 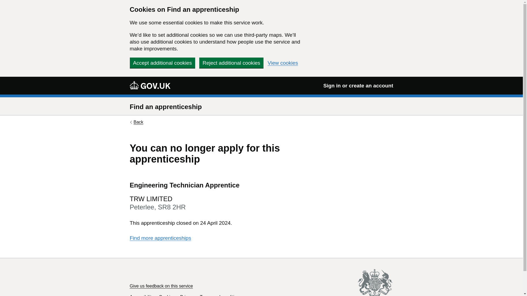 What do you see at coordinates (150, 85) in the screenshot?
I see `GOV.UK` at bounding box center [150, 85].